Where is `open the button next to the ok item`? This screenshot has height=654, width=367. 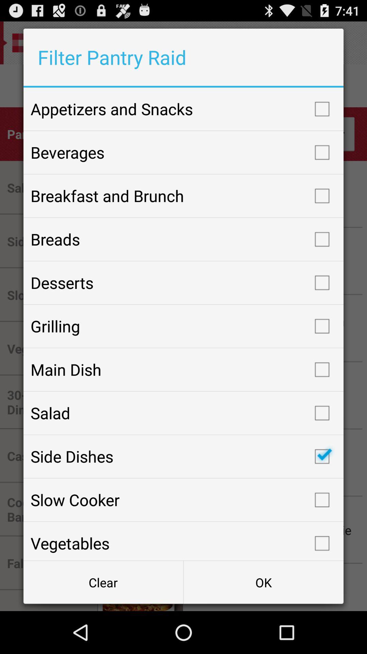
open the button next to the ok item is located at coordinates (103, 582).